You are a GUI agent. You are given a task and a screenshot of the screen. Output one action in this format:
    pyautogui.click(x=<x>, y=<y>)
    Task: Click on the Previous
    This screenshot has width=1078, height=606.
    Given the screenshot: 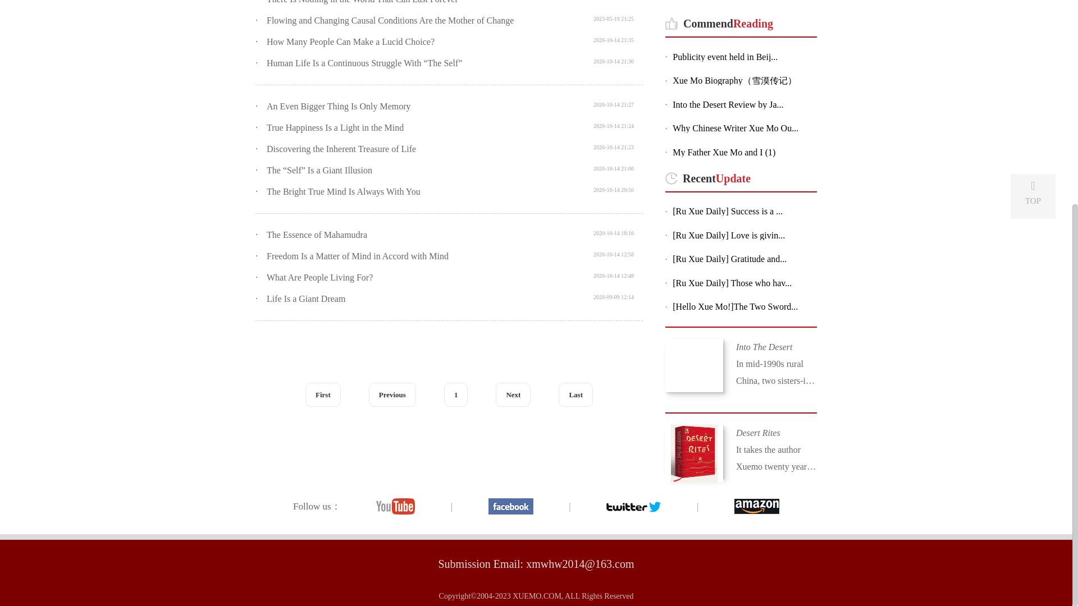 What is the action you would take?
    pyautogui.click(x=392, y=394)
    